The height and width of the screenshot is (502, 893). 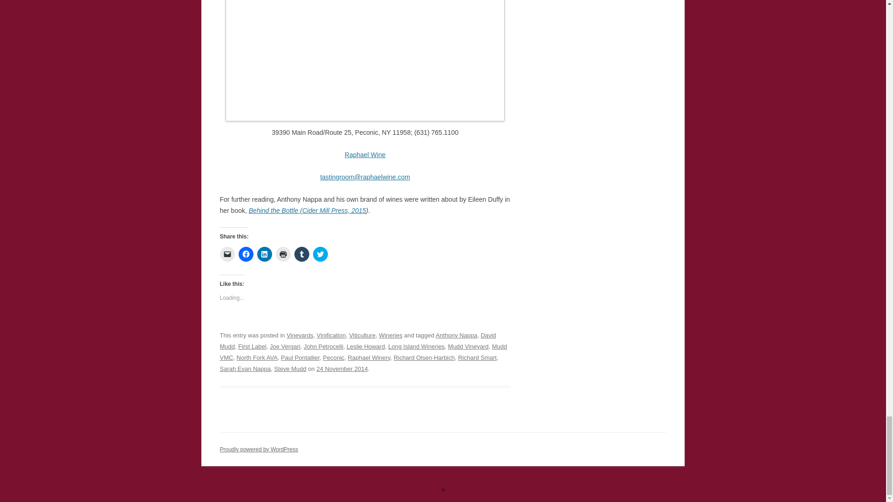 What do you see at coordinates (246, 254) in the screenshot?
I see `Click to share on Facebook` at bounding box center [246, 254].